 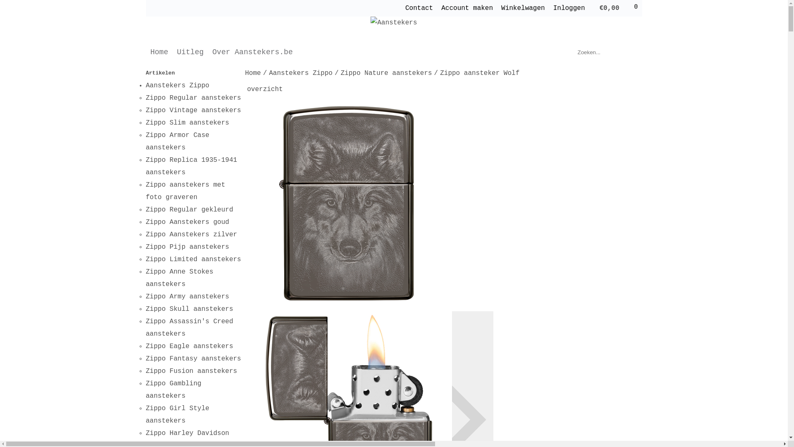 What do you see at coordinates (187, 123) in the screenshot?
I see `Zippo Slim aanstekers` at bounding box center [187, 123].